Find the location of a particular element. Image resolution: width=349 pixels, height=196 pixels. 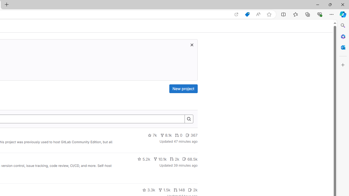

8.1k is located at coordinates (166, 135).